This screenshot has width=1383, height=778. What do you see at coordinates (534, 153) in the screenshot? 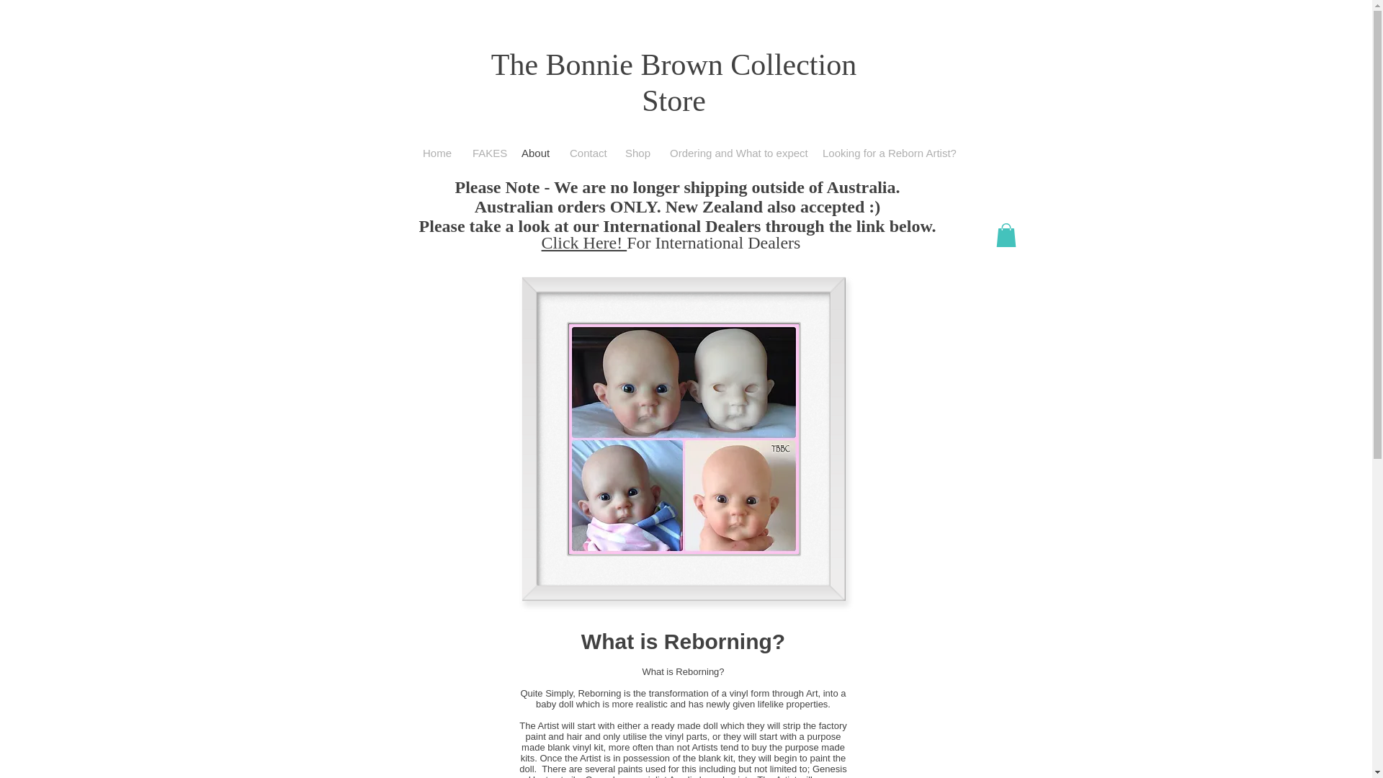
I see `About` at bounding box center [534, 153].